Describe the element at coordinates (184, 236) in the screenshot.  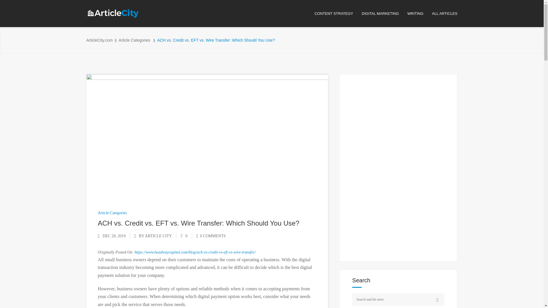
I see `Like this` at that location.